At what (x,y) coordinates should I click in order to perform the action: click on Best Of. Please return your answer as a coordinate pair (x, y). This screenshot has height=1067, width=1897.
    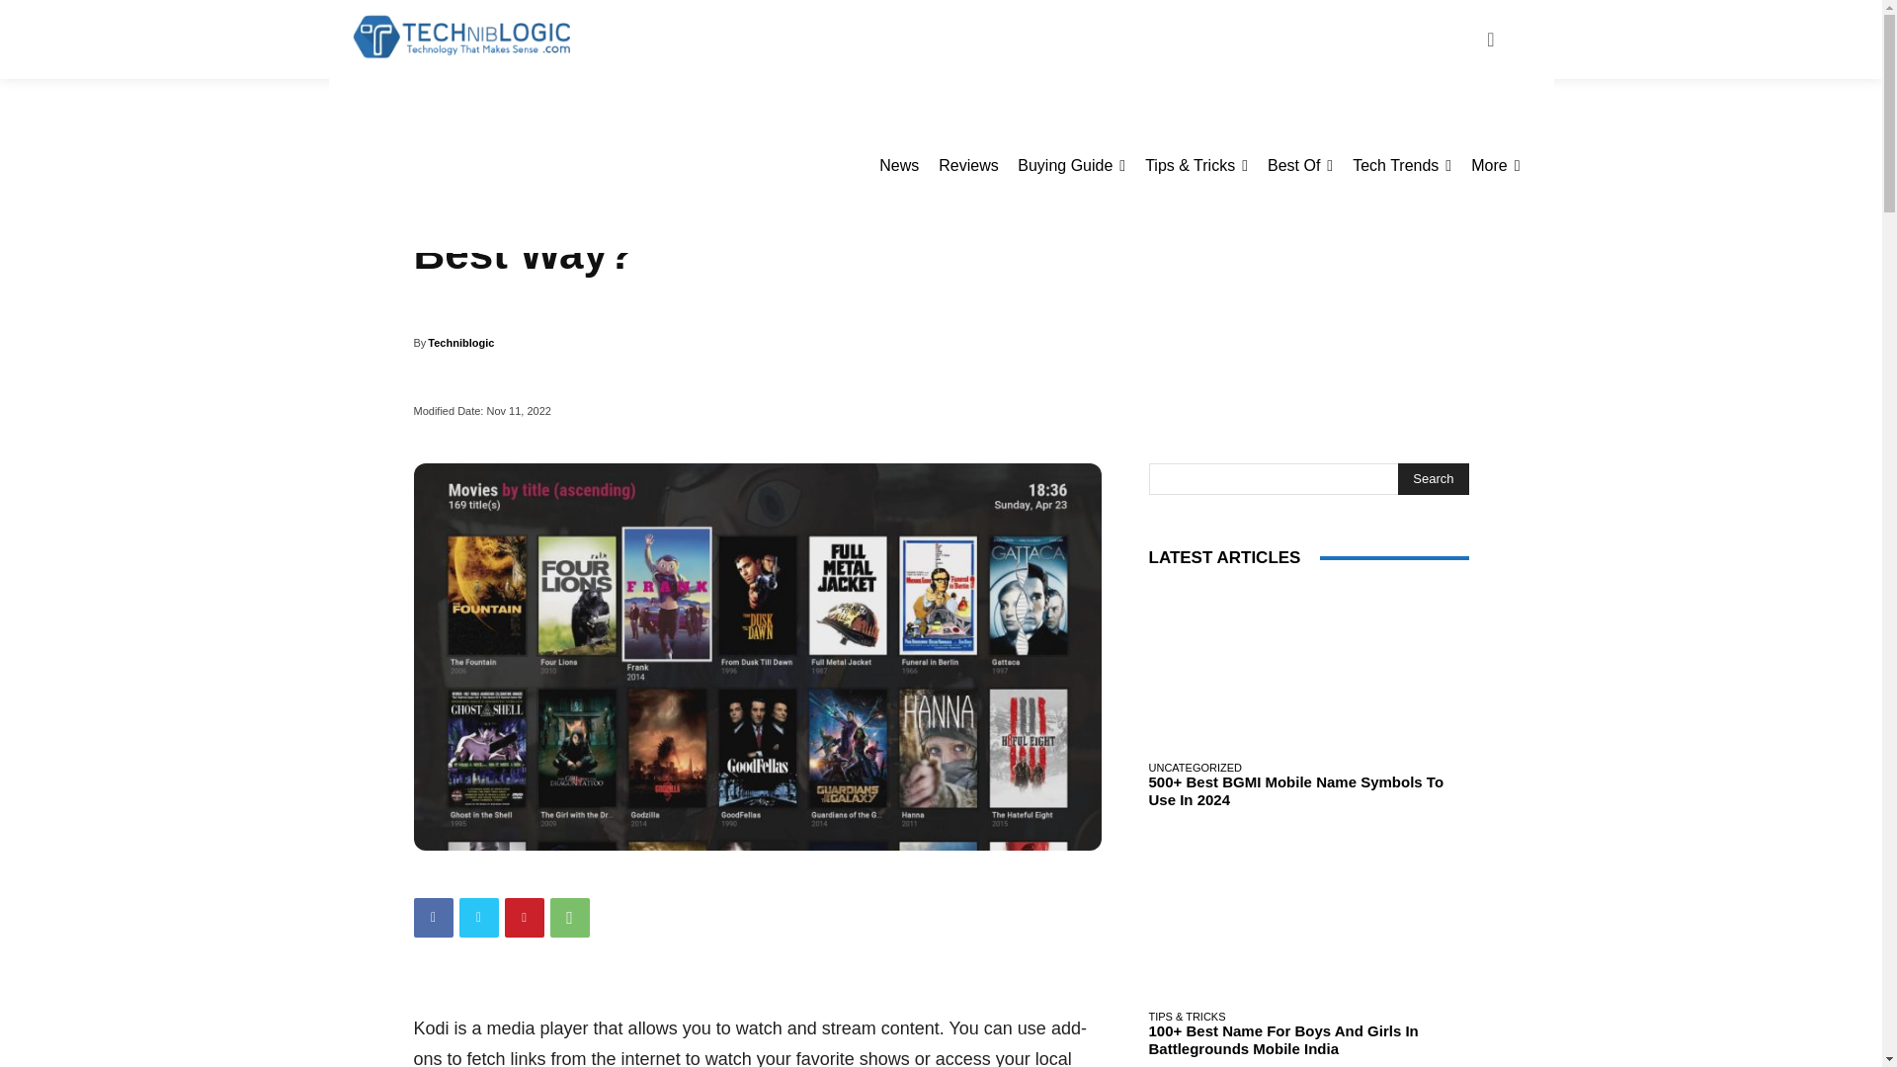
    Looking at the image, I should click on (1300, 166).